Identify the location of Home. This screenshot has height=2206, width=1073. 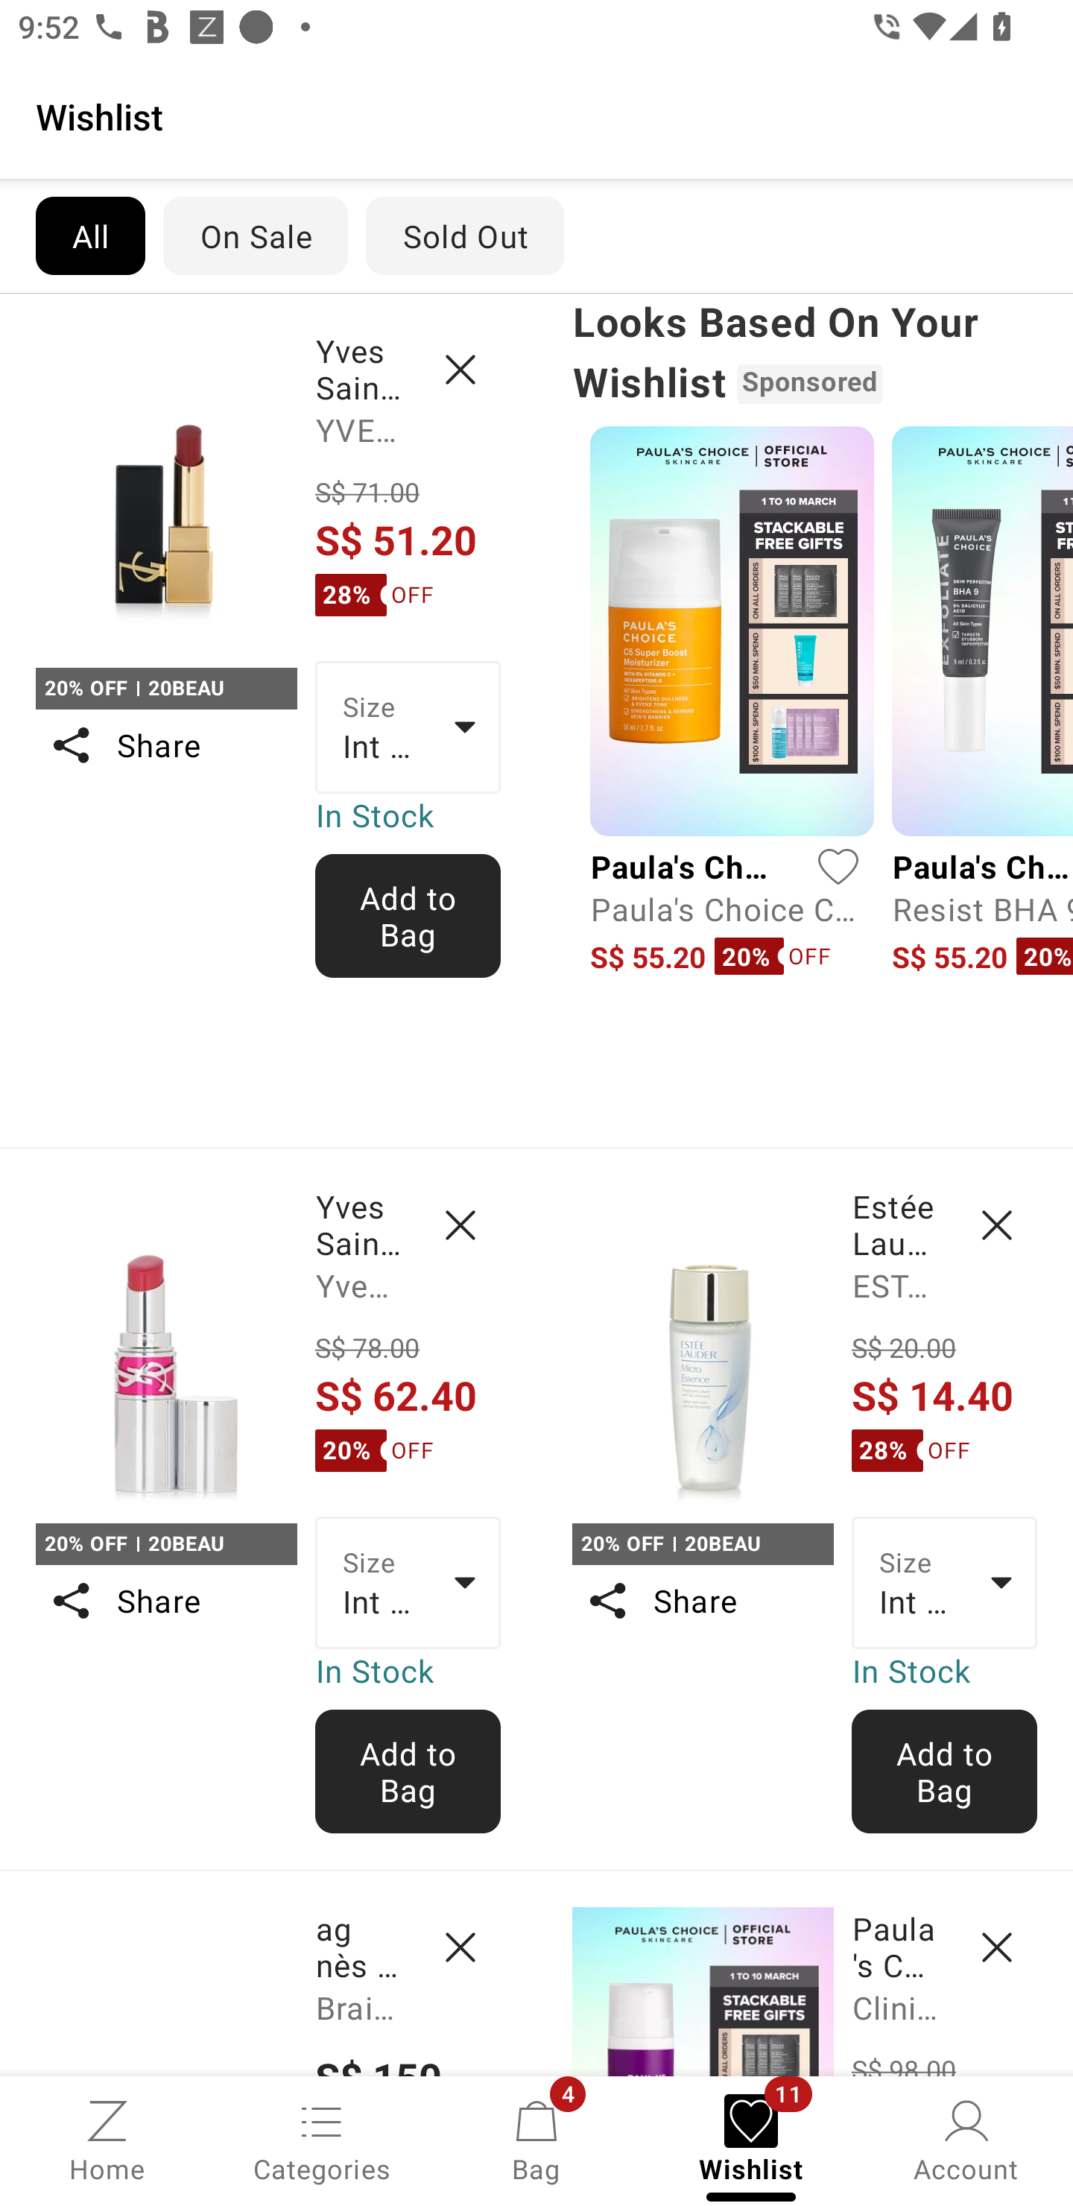
(107, 2139).